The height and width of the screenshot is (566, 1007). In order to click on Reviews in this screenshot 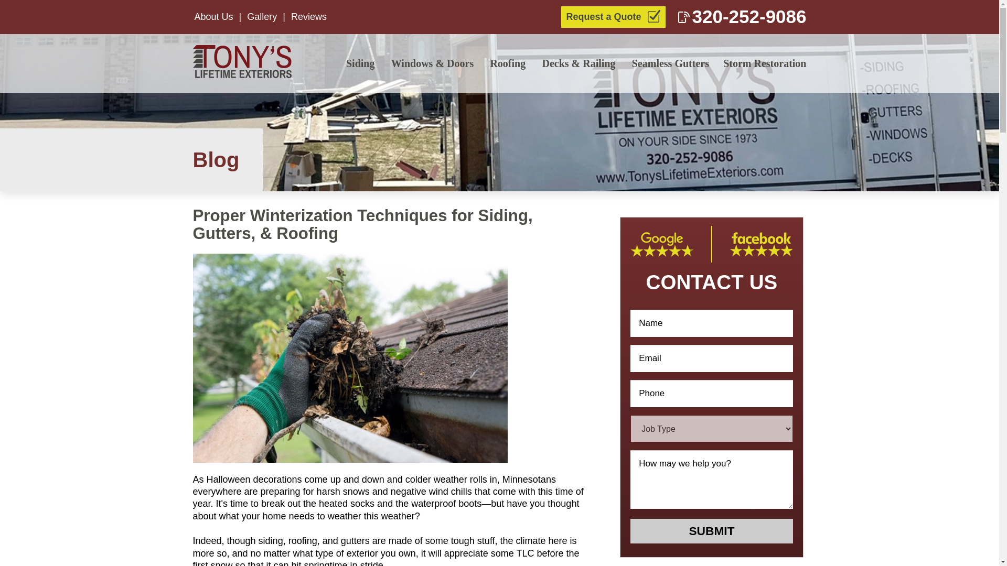, I will do `click(308, 17)`.